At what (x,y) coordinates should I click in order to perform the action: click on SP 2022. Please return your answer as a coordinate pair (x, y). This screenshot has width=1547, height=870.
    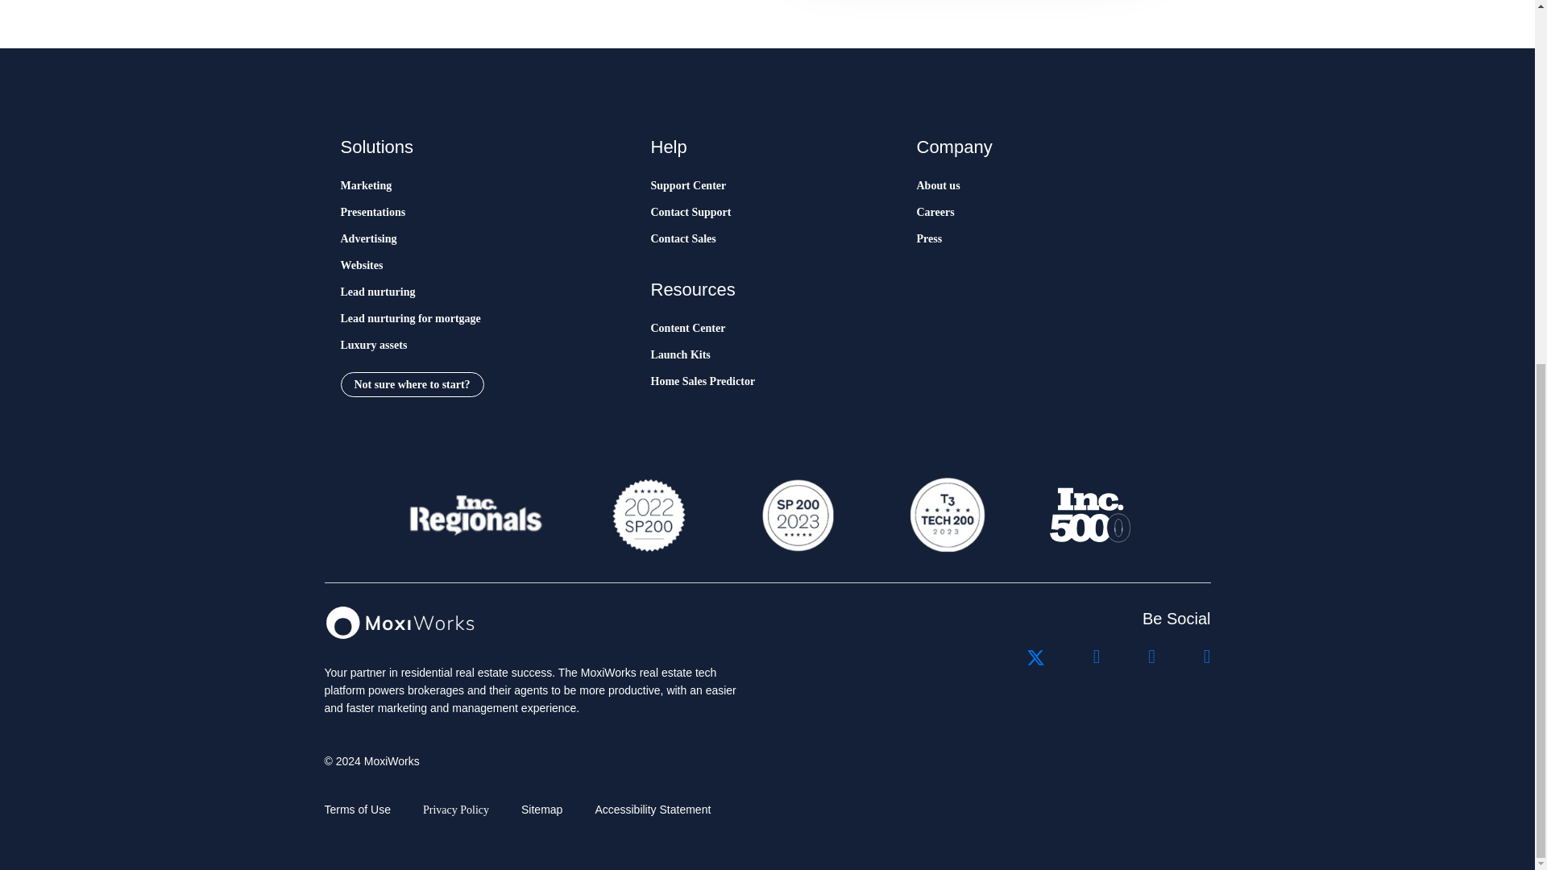
    Looking at the image, I should click on (649, 515).